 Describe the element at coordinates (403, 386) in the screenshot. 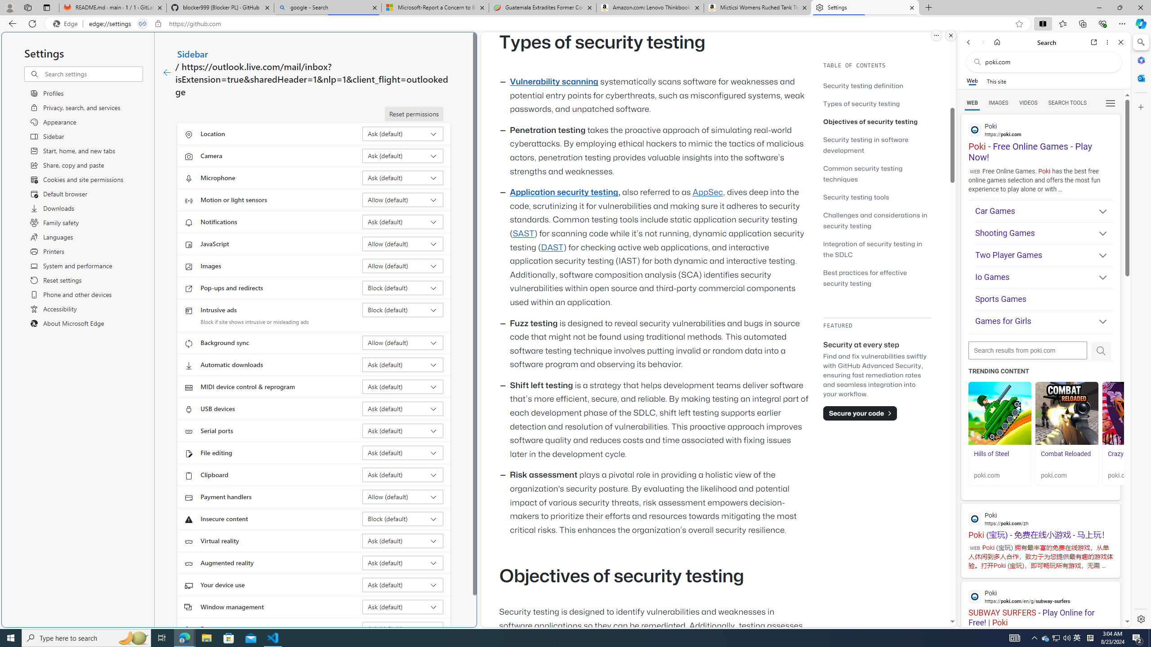

I see `MIDI device control & reprogram Ask (default)` at that location.